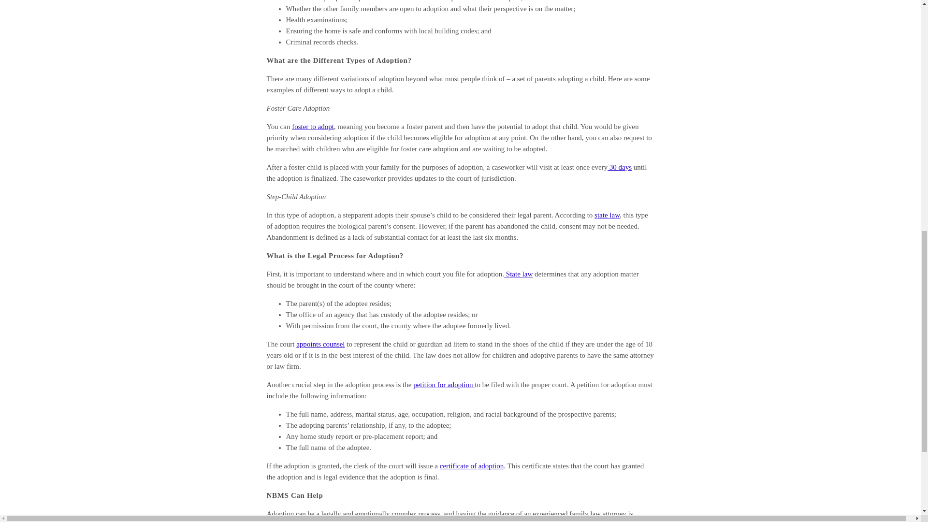  Describe the element at coordinates (472, 466) in the screenshot. I see `certificate of adoption` at that location.